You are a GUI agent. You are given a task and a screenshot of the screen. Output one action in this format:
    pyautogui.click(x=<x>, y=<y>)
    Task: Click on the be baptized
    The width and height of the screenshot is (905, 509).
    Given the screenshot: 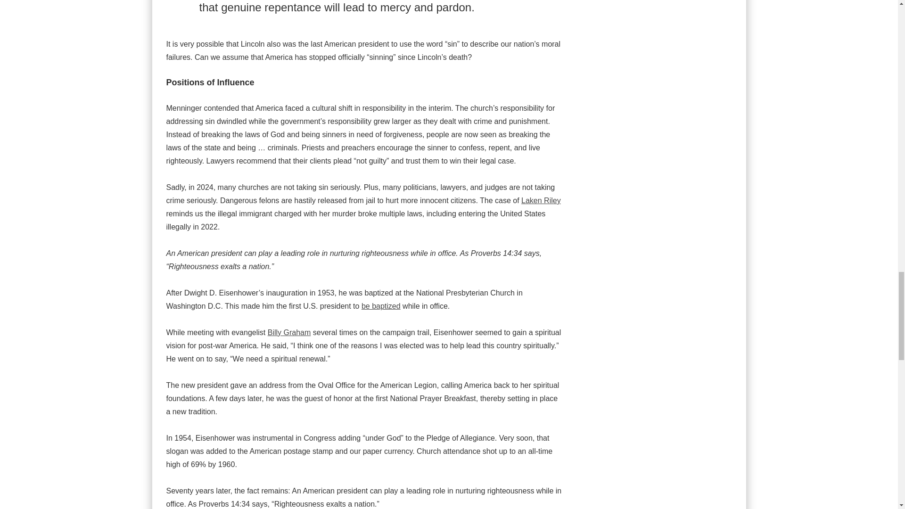 What is the action you would take?
    pyautogui.click(x=381, y=306)
    